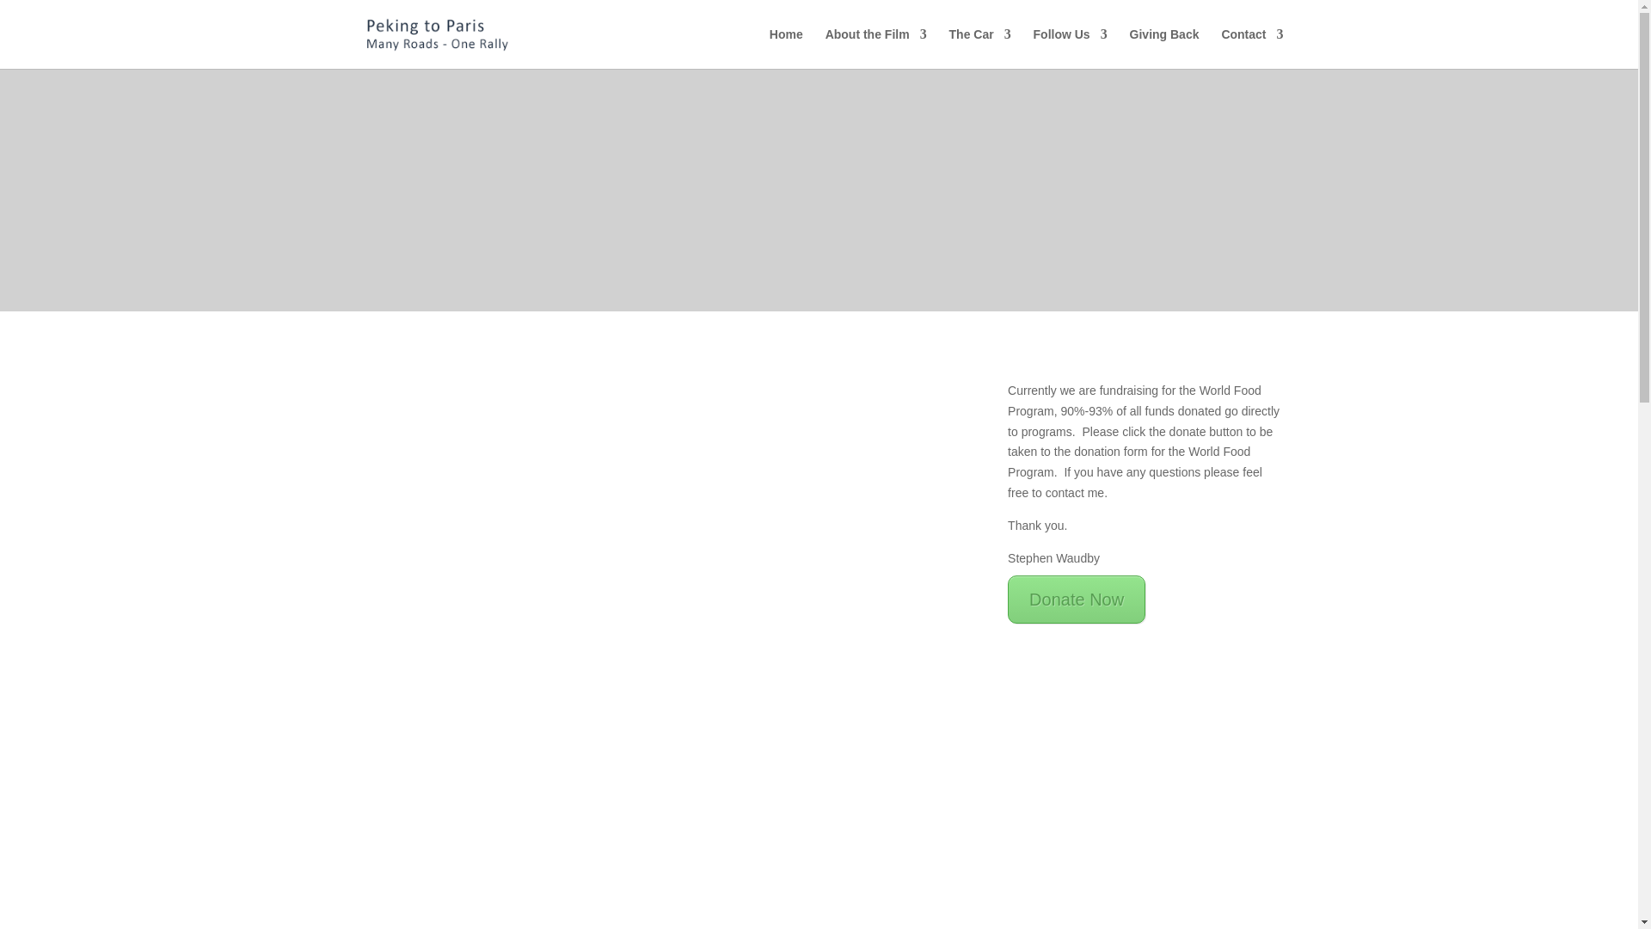 The height and width of the screenshot is (929, 1651). Describe the element at coordinates (1252, 48) in the screenshot. I see `Contact` at that location.